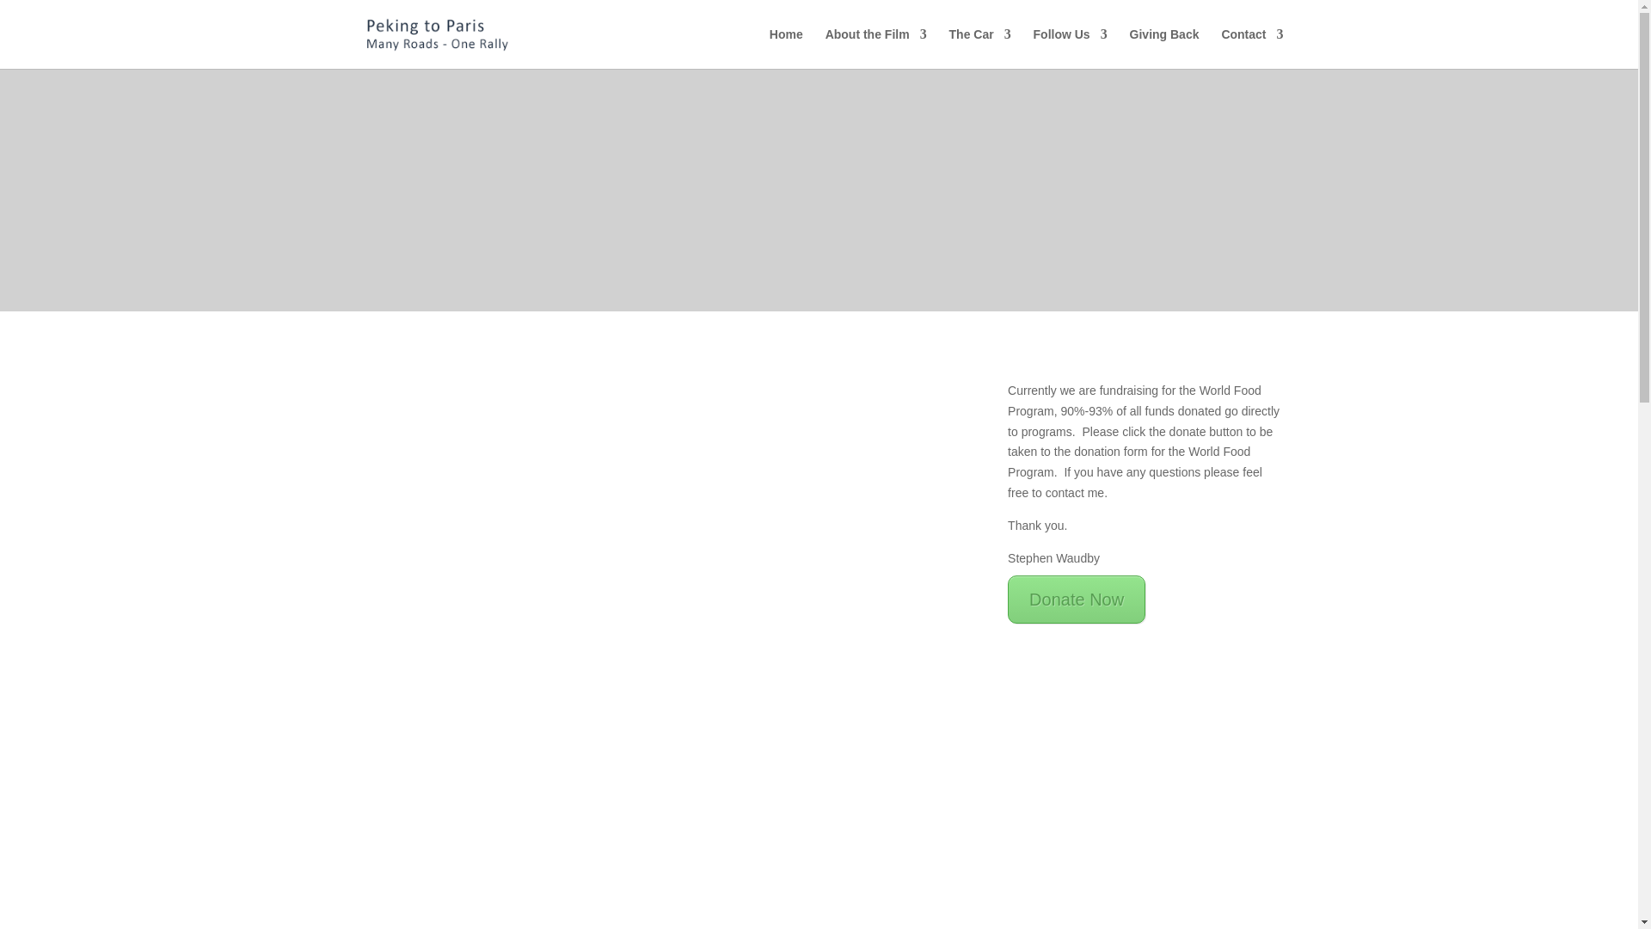 The height and width of the screenshot is (929, 1651). Describe the element at coordinates (1252, 48) in the screenshot. I see `Contact` at that location.